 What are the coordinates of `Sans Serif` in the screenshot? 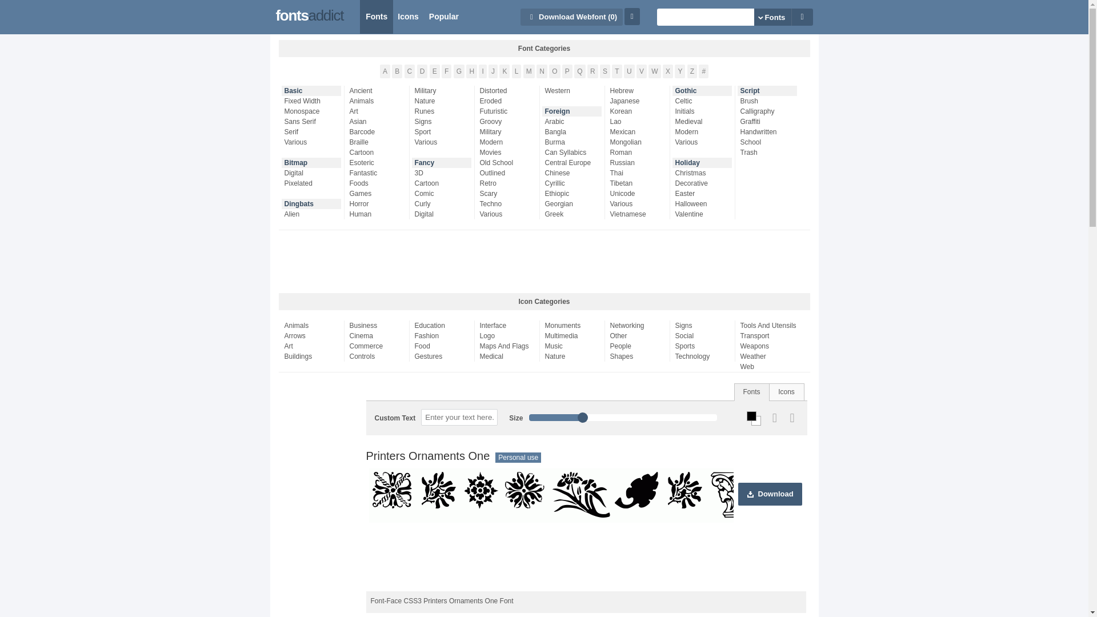 It's located at (314, 122).